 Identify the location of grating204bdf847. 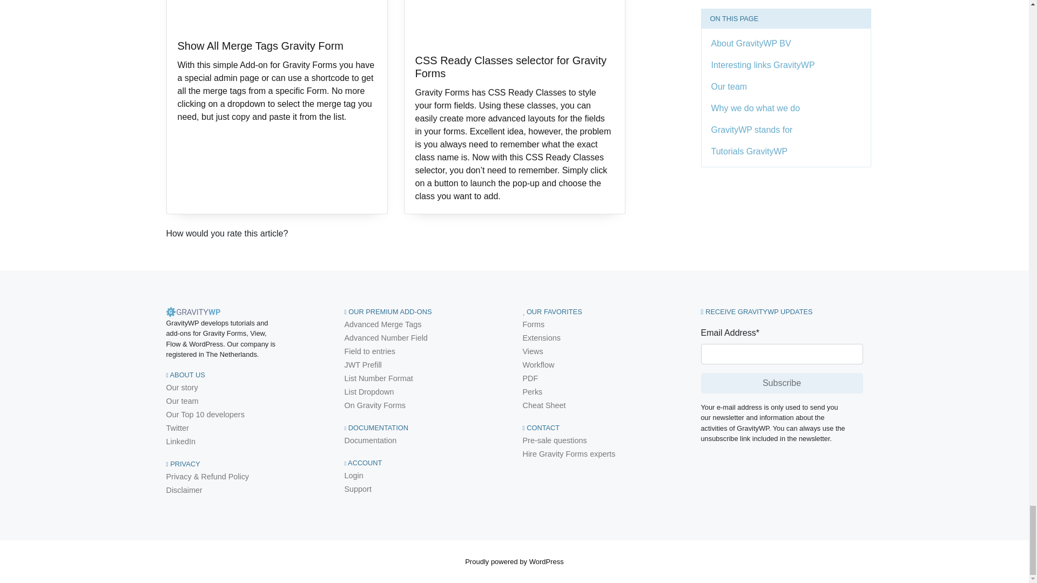
(170, 247).